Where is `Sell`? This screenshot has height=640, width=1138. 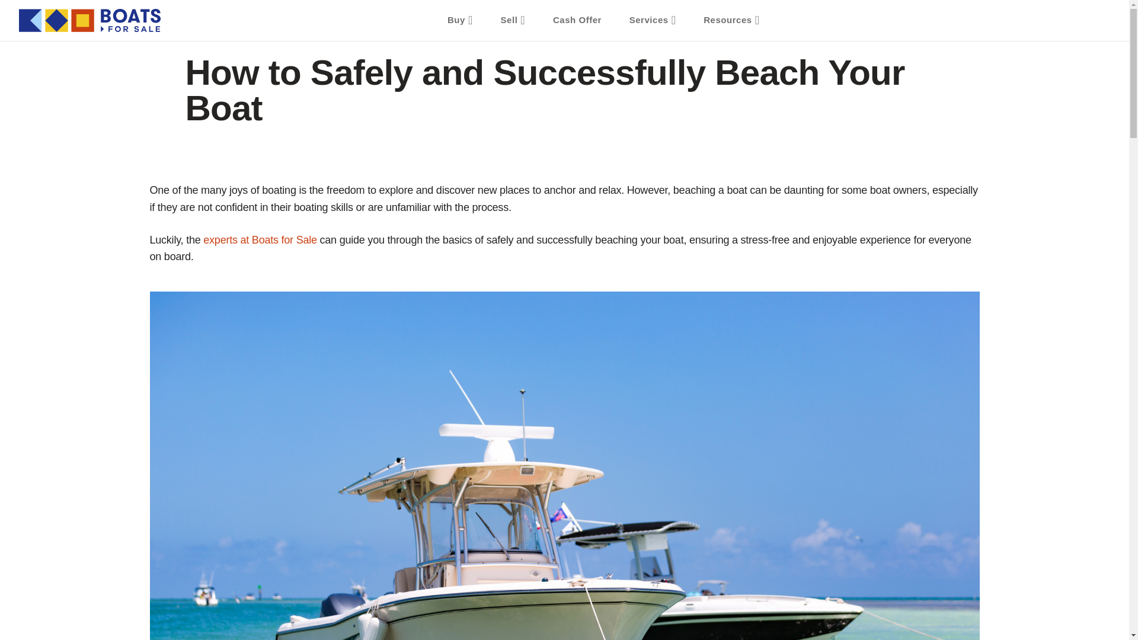
Sell is located at coordinates (513, 20).